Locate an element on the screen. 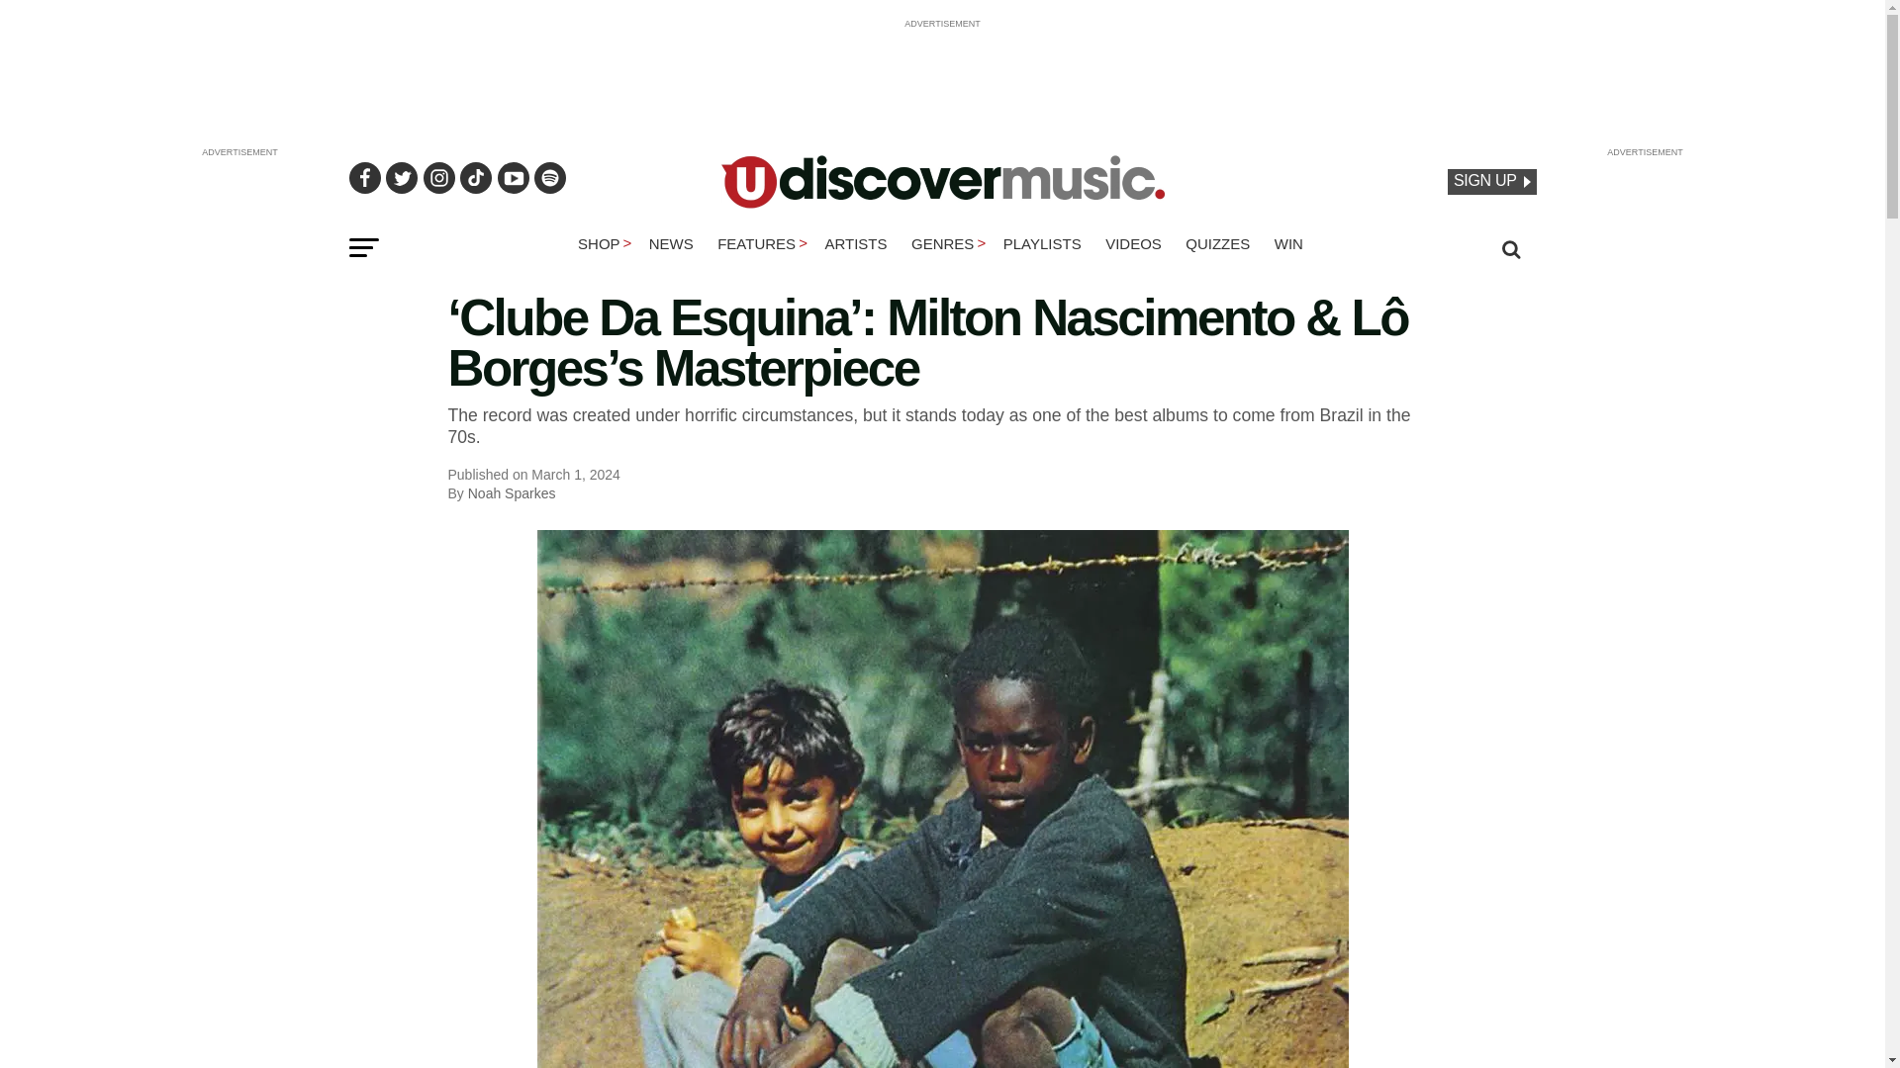 Image resolution: width=1900 pixels, height=1068 pixels. Posts by Noah Sparkes is located at coordinates (512, 492).